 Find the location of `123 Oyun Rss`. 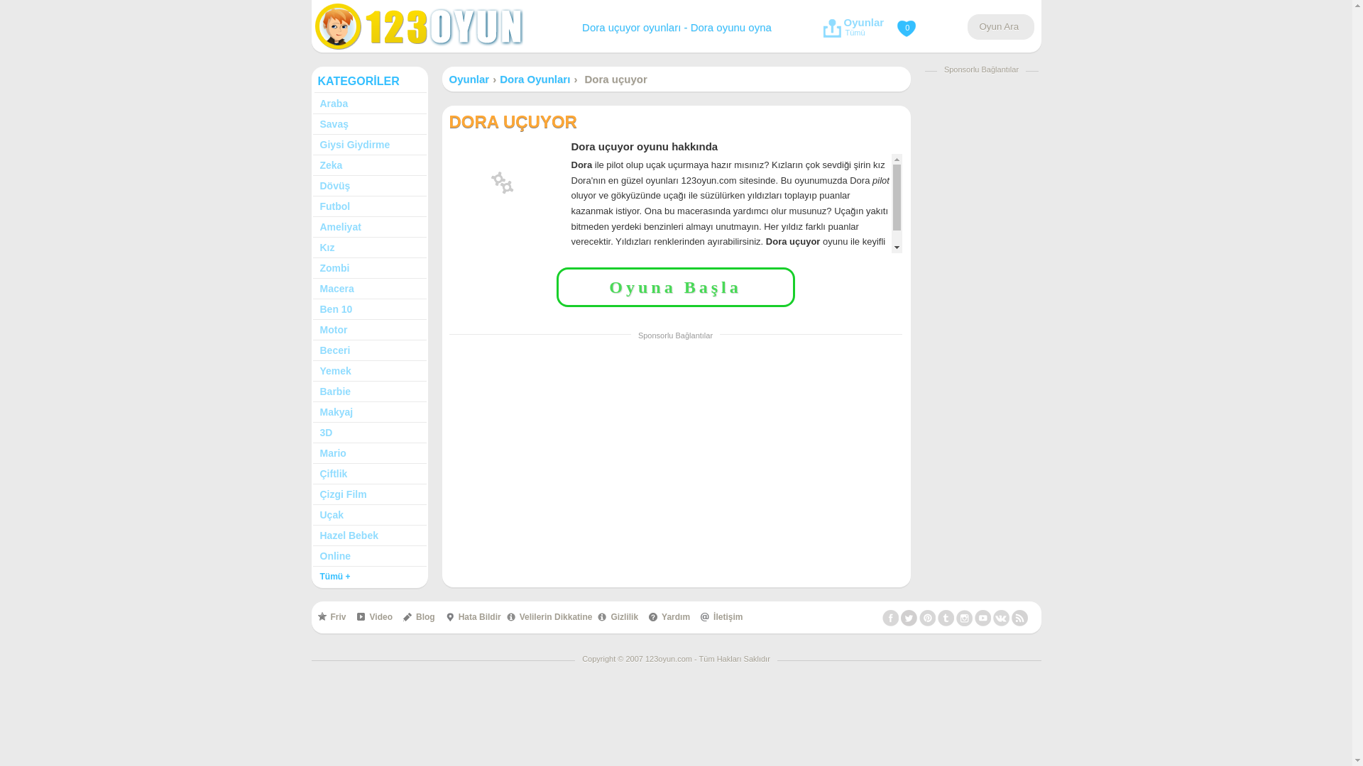

123 Oyun Rss is located at coordinates (1019, 618).